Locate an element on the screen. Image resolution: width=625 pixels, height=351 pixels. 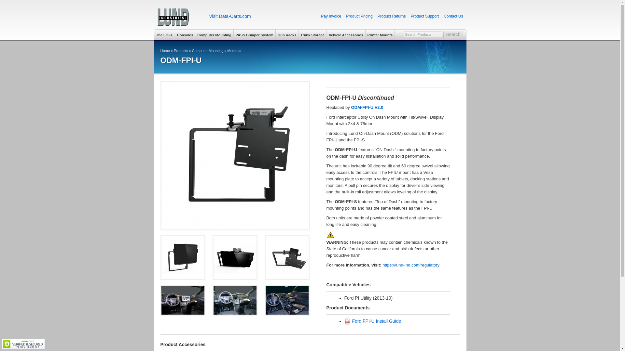
Motorola is located at coordinates (234, 51).